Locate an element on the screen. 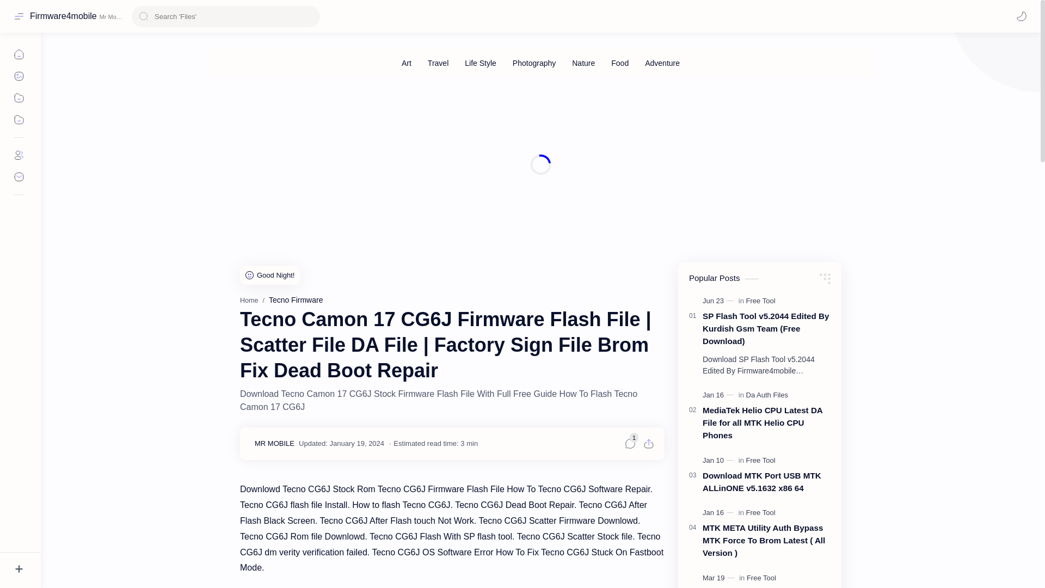  Firmware4mobile is located at coordinates (63, 16).